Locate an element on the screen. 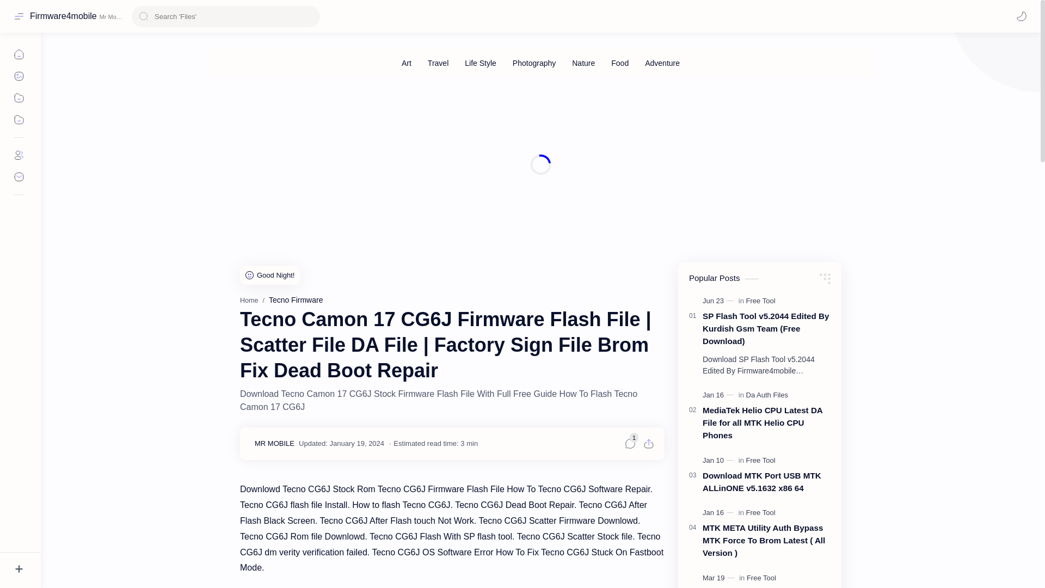  Firmware4mobile is located at coordinates (63, 16).